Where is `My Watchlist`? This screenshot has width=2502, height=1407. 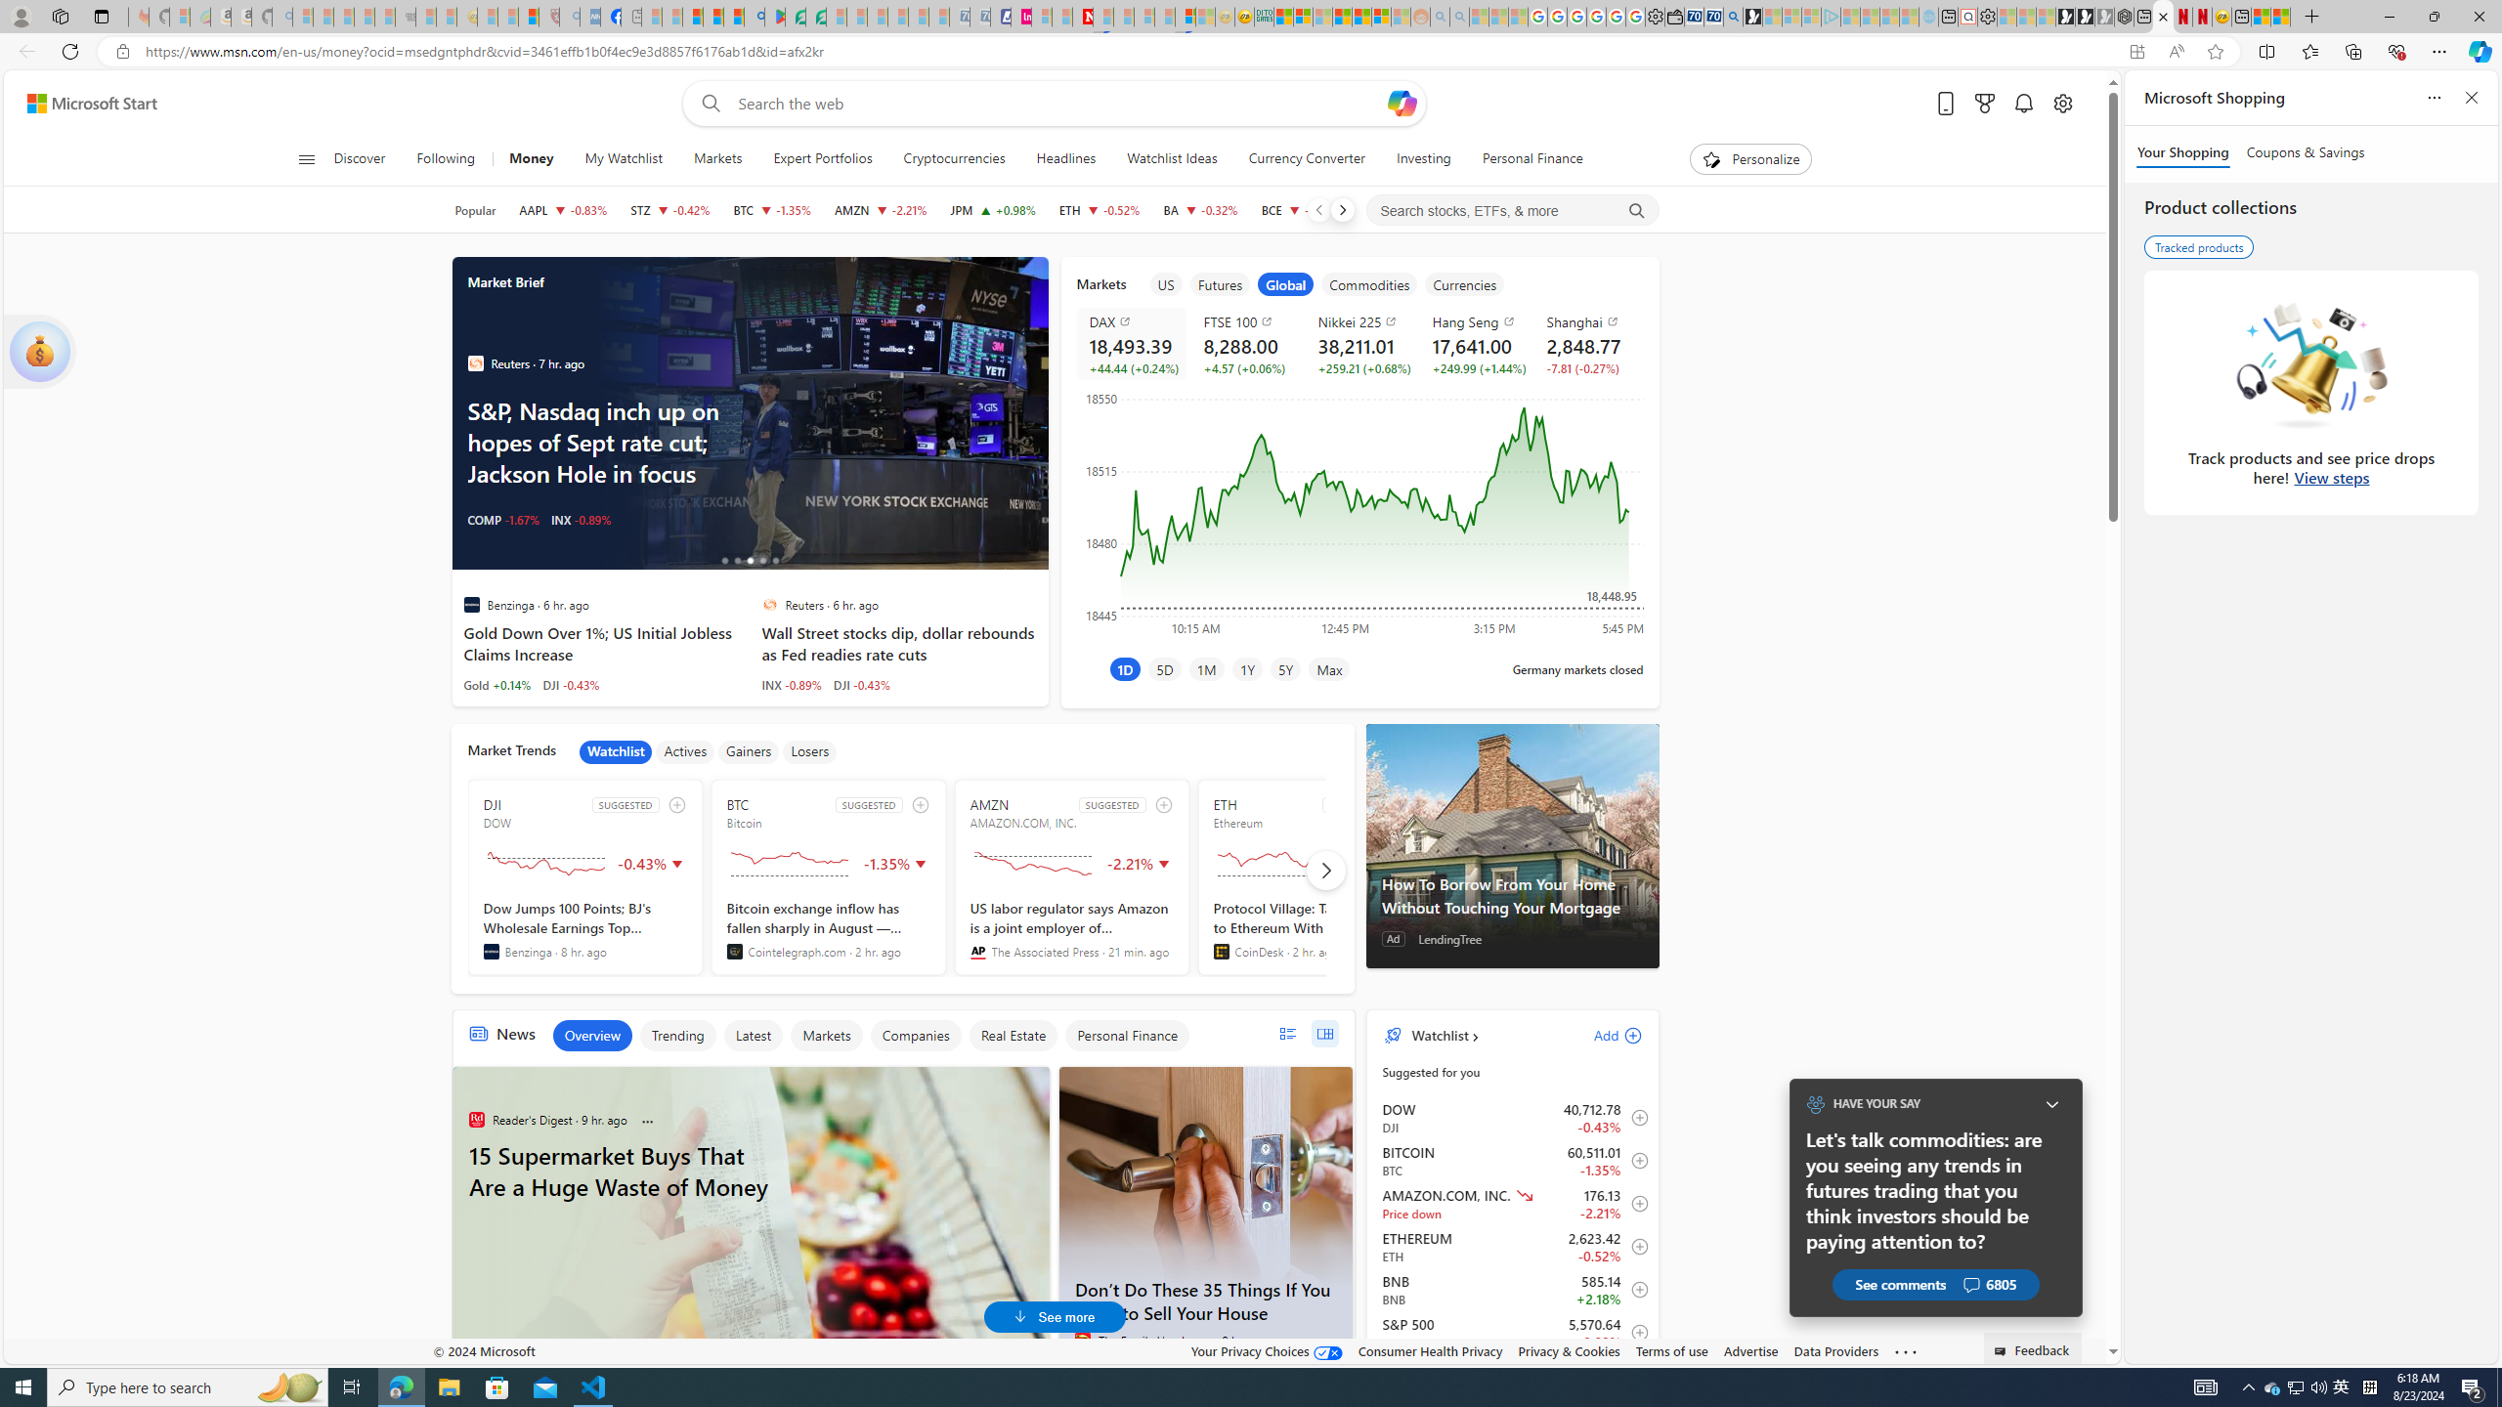
My Watchlist is located at coordinates (624, 159).